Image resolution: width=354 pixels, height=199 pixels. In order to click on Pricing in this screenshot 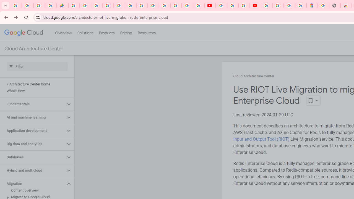, I will do `click(126, 33)`.